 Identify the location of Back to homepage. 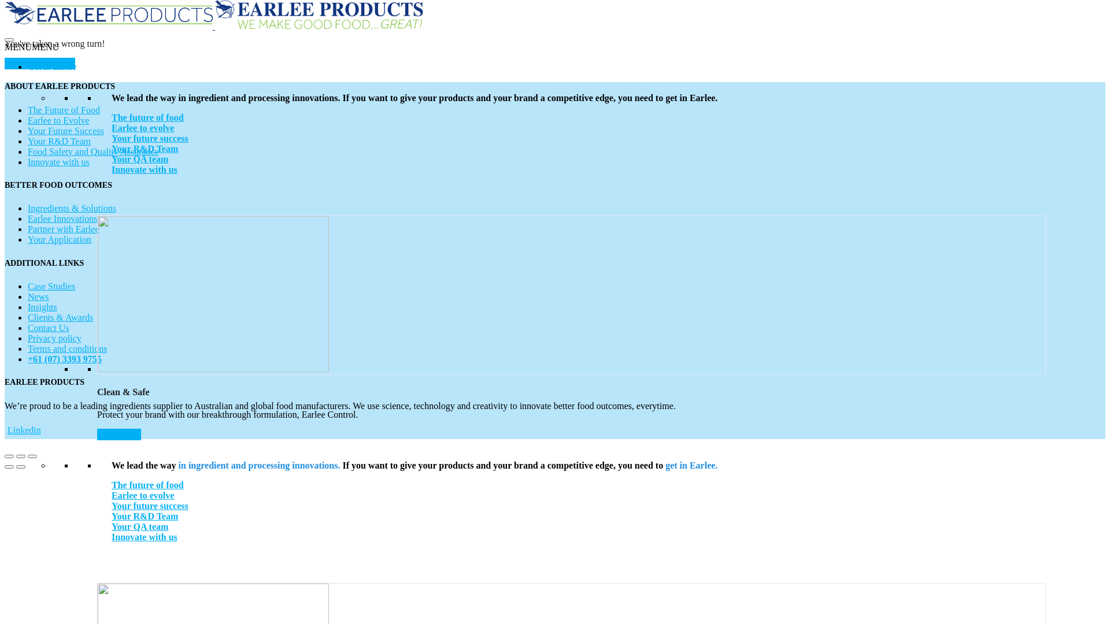
(40, 64).